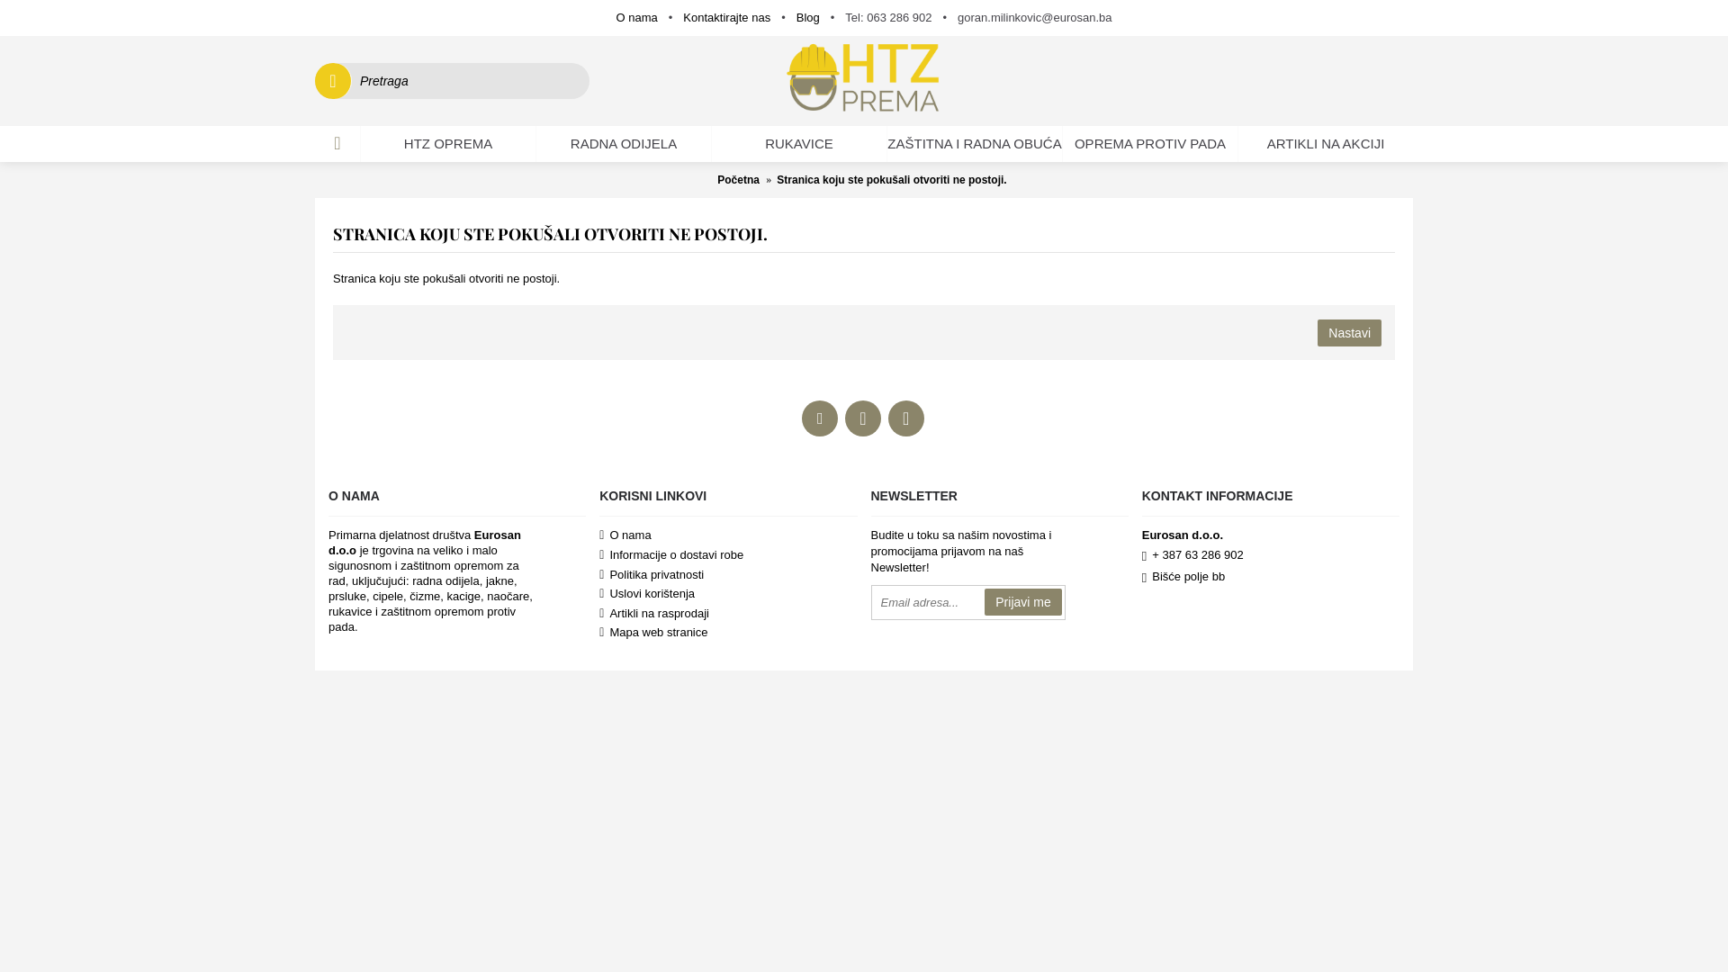  I want to click on O nama, so click(637, 18).